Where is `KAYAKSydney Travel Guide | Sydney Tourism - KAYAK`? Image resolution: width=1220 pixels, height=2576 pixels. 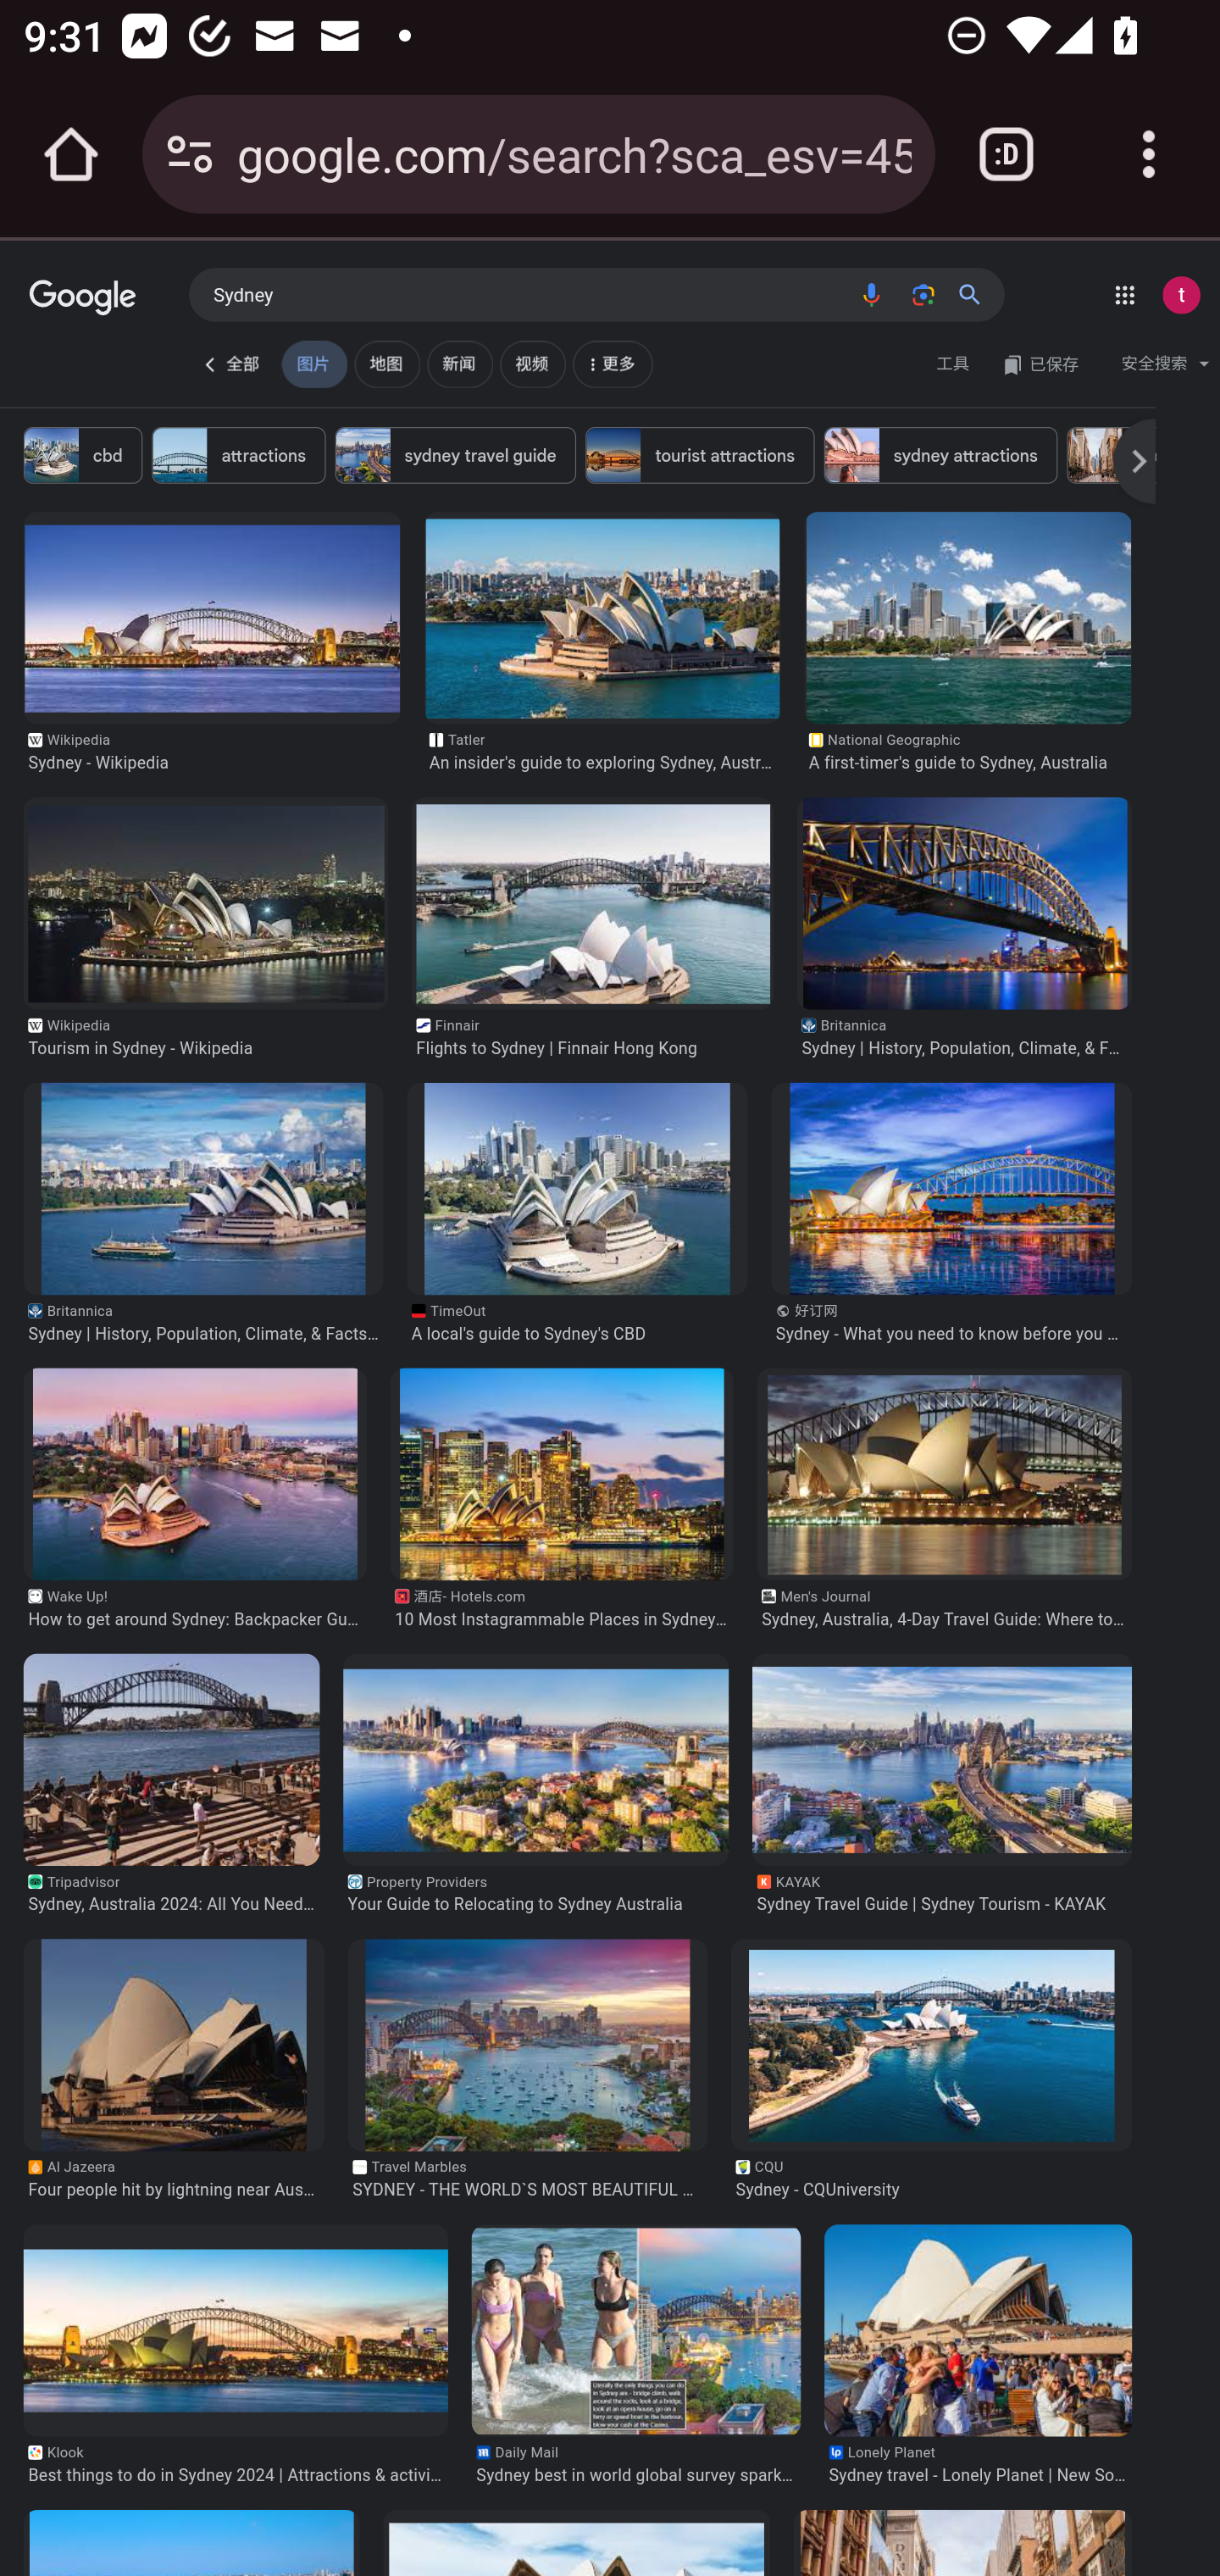 KAYAKSydney Travel Guide | Sydney Tourism - KAYAK is located at coordinates (942, 1893).